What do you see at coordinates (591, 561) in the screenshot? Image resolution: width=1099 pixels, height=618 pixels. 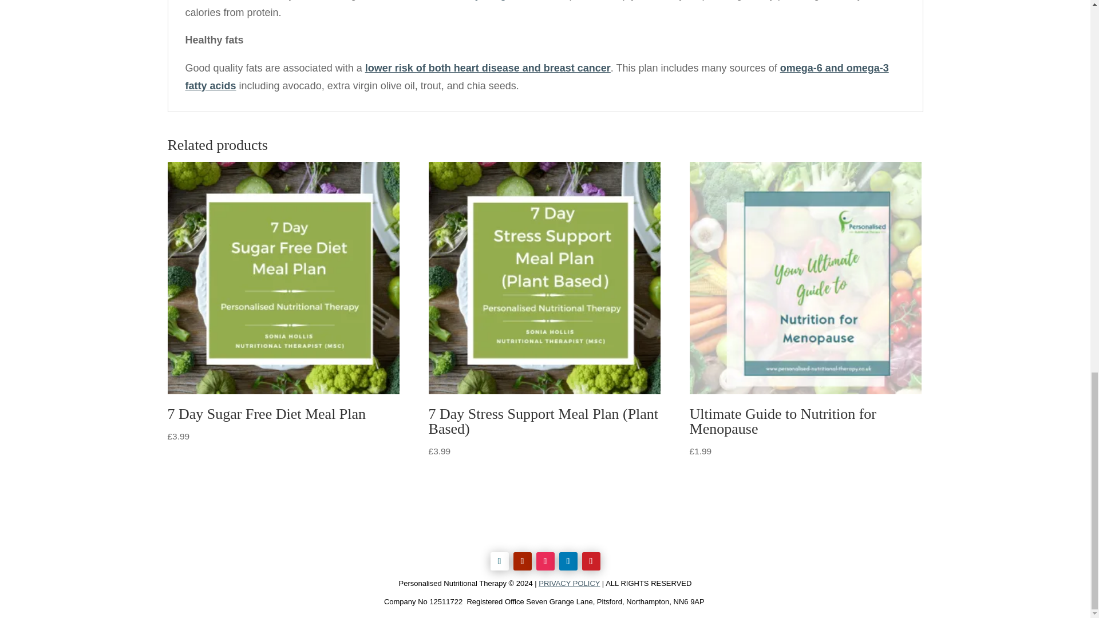 I see `Follow on Pinterest` at bounding box center [591, 561].